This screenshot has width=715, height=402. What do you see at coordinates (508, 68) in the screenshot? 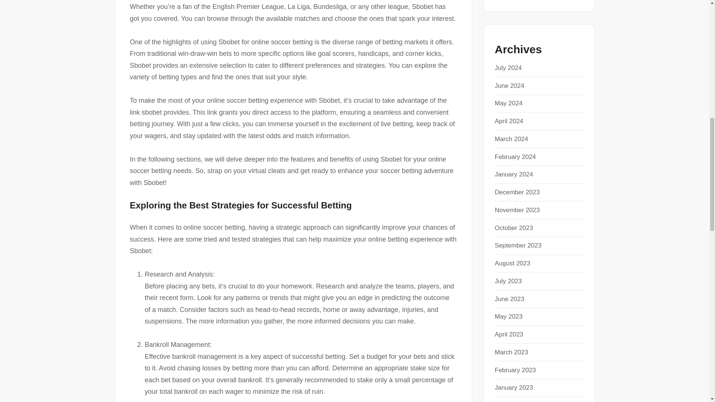
I see `July 2024` at bounding box center [508, 68].